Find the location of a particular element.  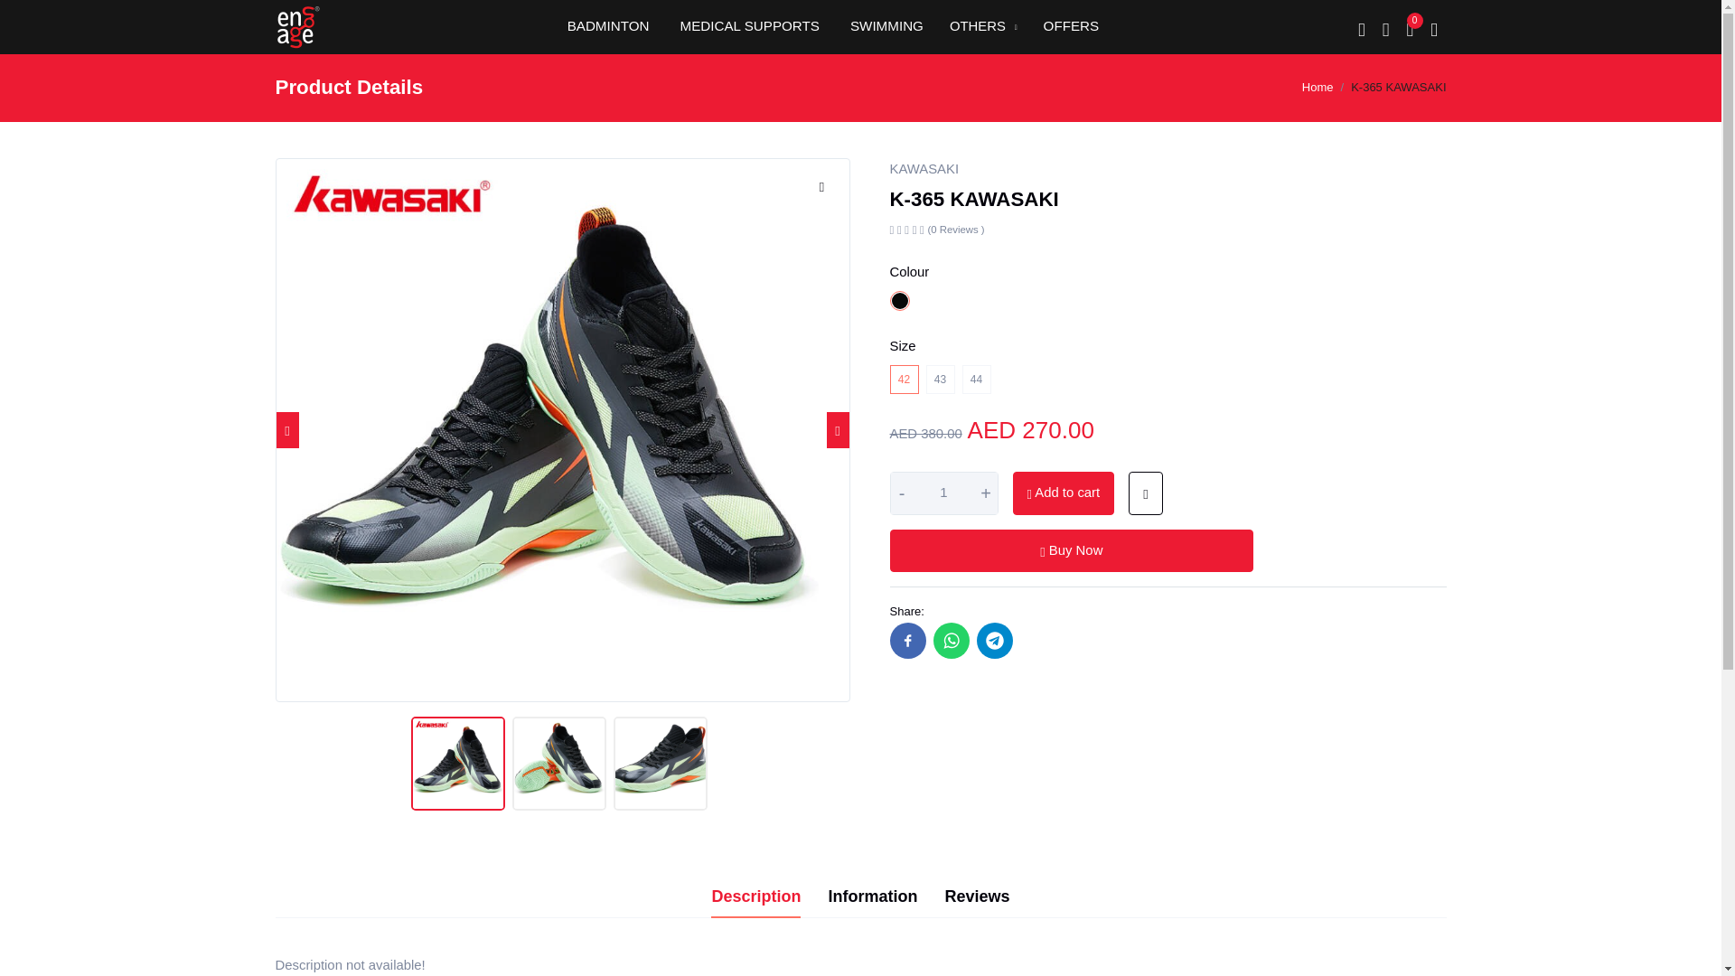

OTHERS is located at coordinates (983, 31).